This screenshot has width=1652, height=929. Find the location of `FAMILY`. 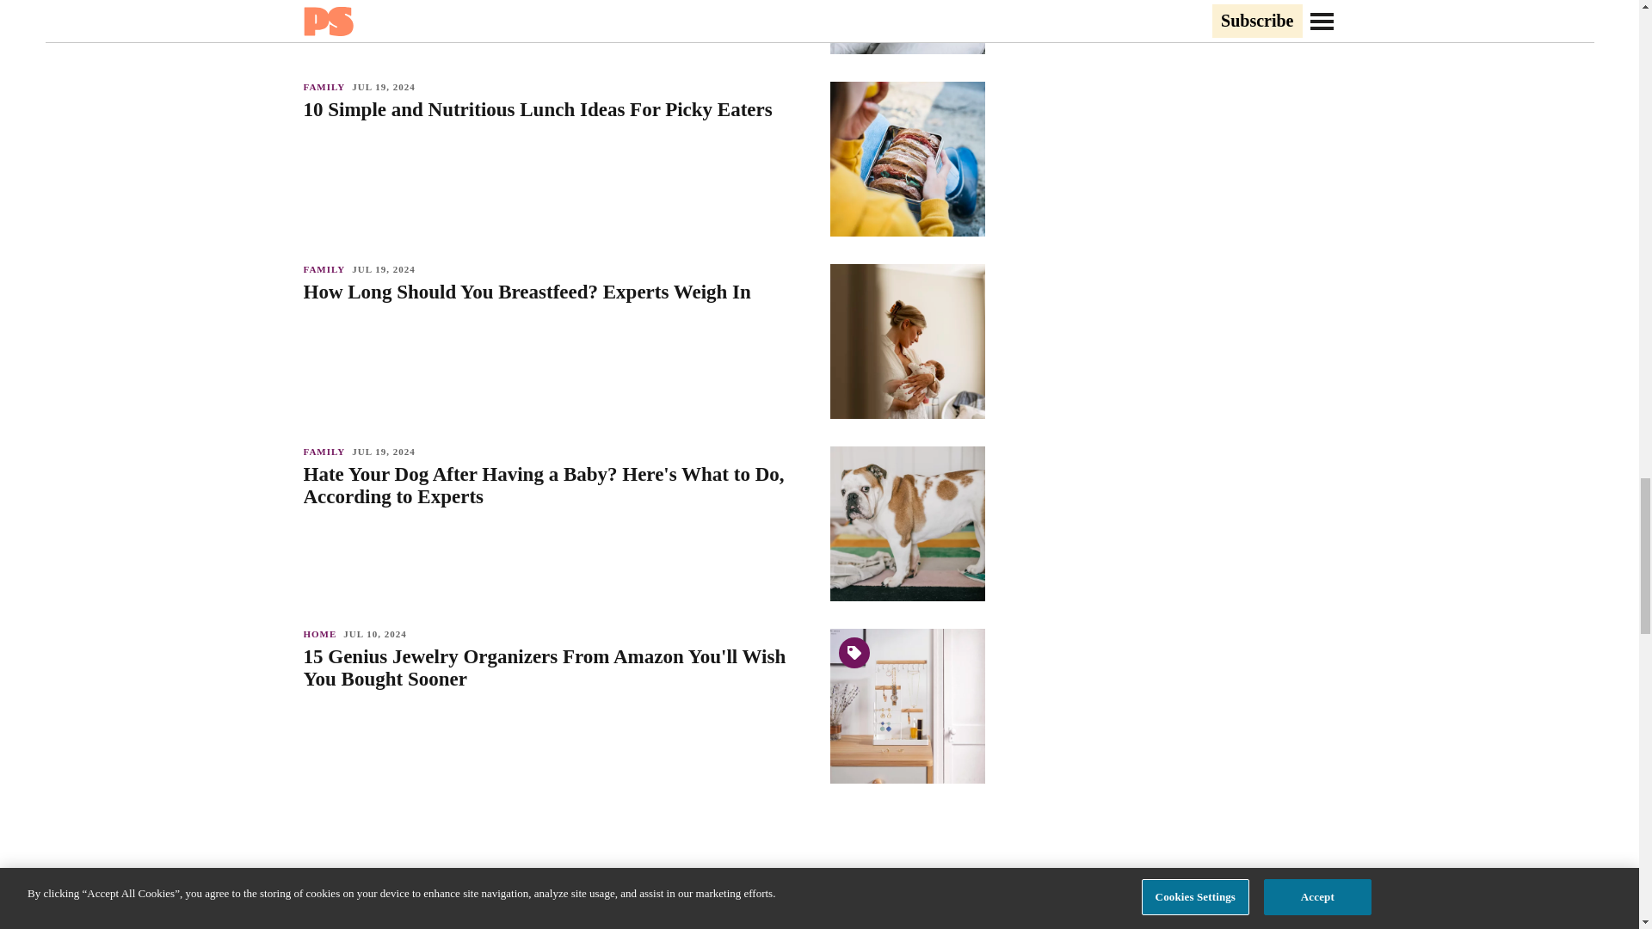

FAMILY is located at coordinates (327, 86).